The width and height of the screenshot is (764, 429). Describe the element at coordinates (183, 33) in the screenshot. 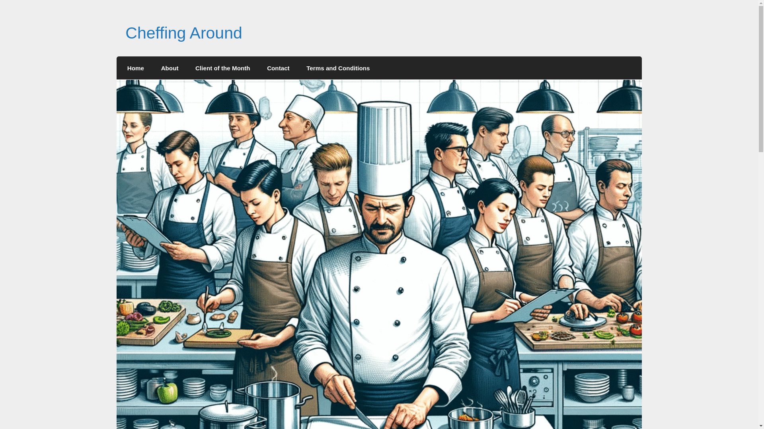

I see `Cheffing Around` at that location.